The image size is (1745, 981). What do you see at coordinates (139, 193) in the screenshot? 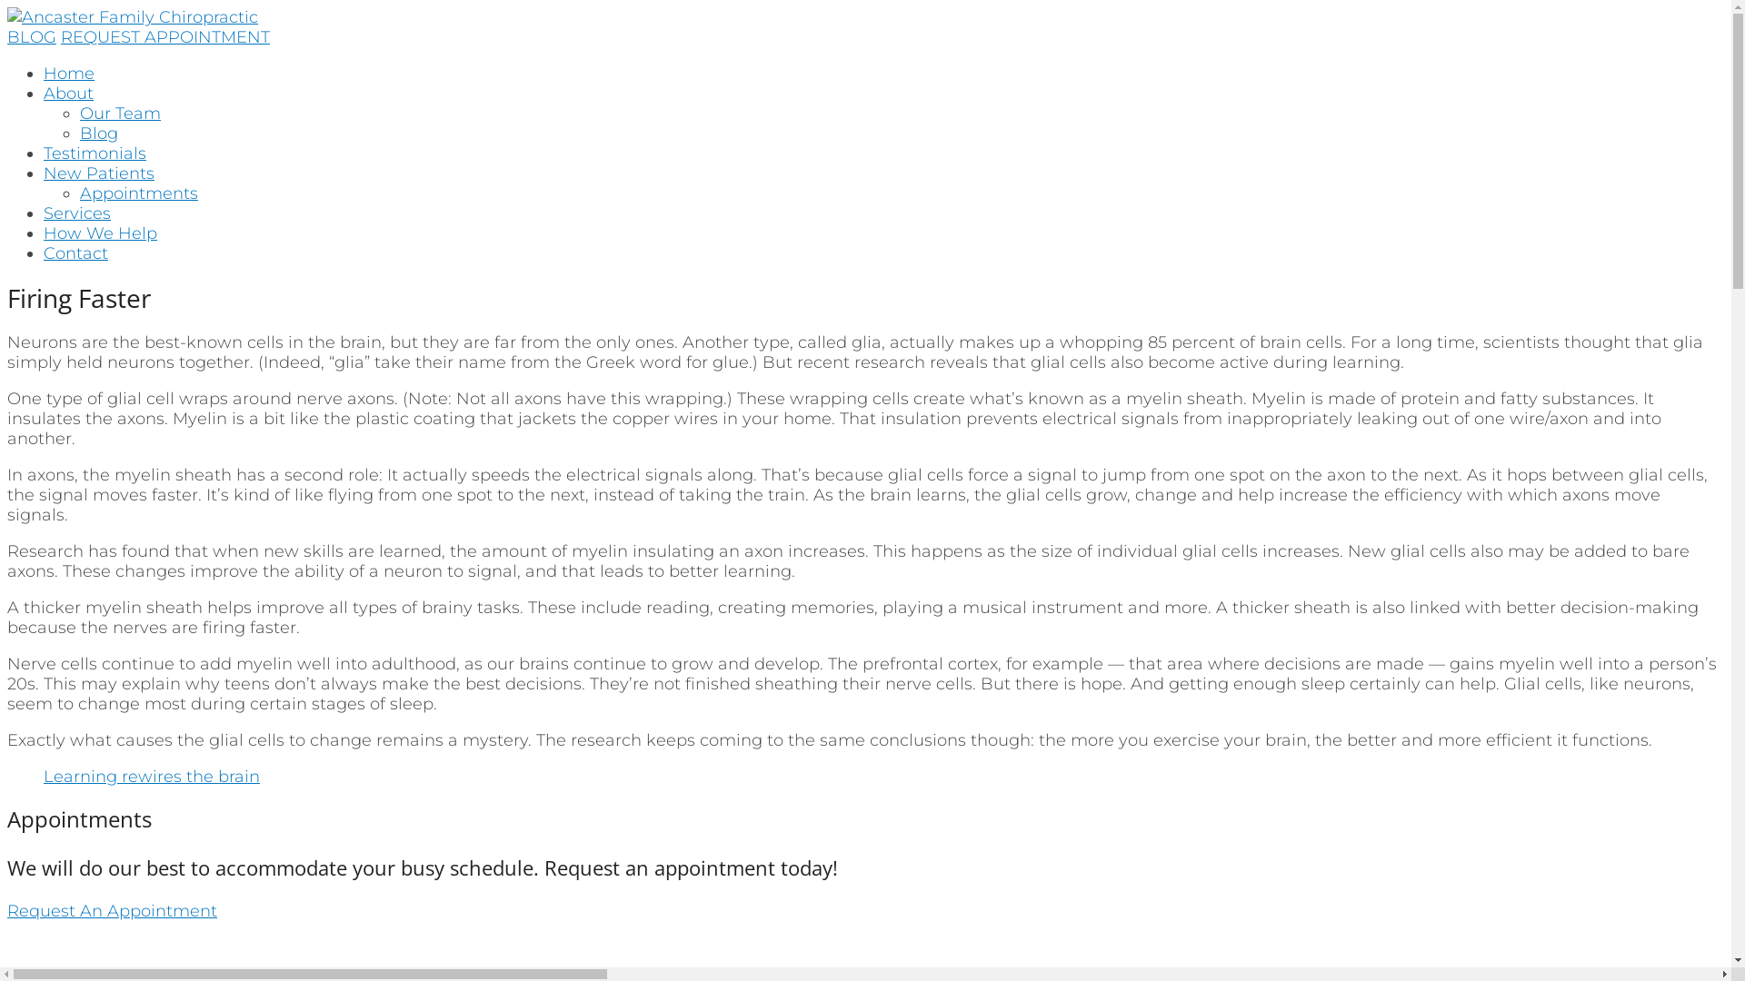
I see `Appointments` at bounding box center [139, 193].